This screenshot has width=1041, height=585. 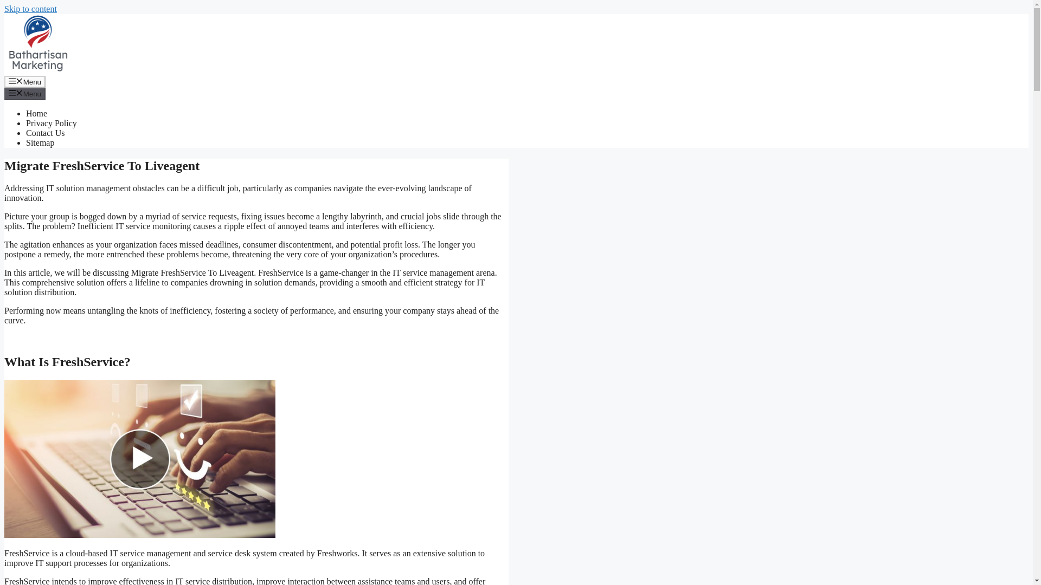 I want to click on Menu, so click(x=25, y=82).